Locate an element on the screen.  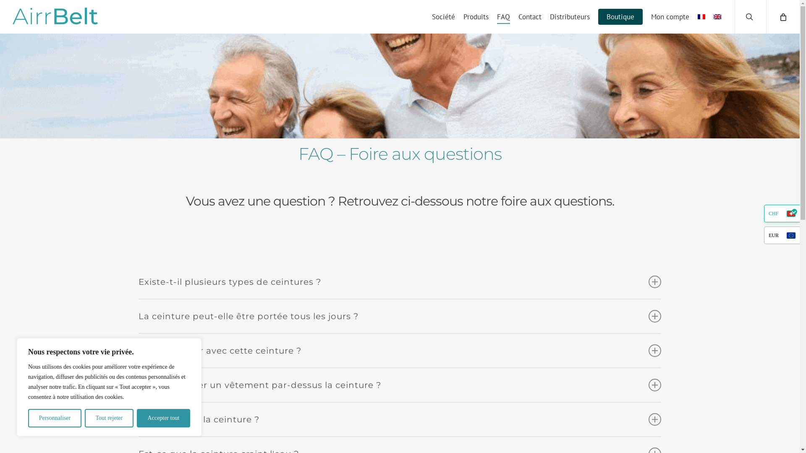
FAQ is located at coordinates (504, 17).